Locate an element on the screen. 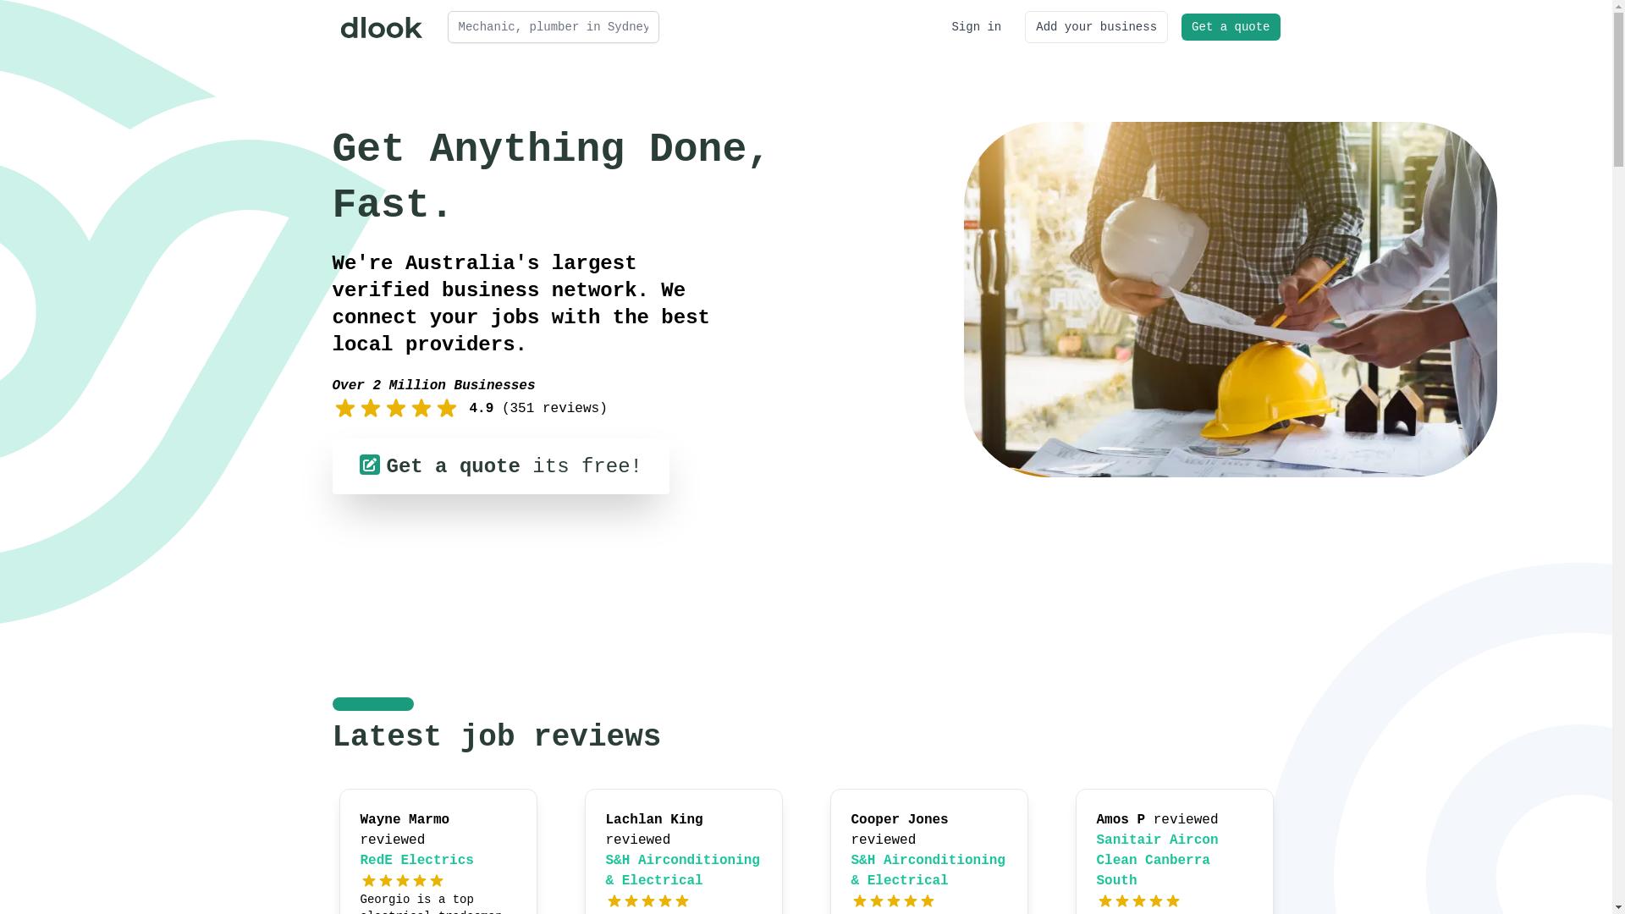 The width and height of the screenshot is (1625, 914). S&H Airconditioning & Electrical is located at coordinates (928, 871).